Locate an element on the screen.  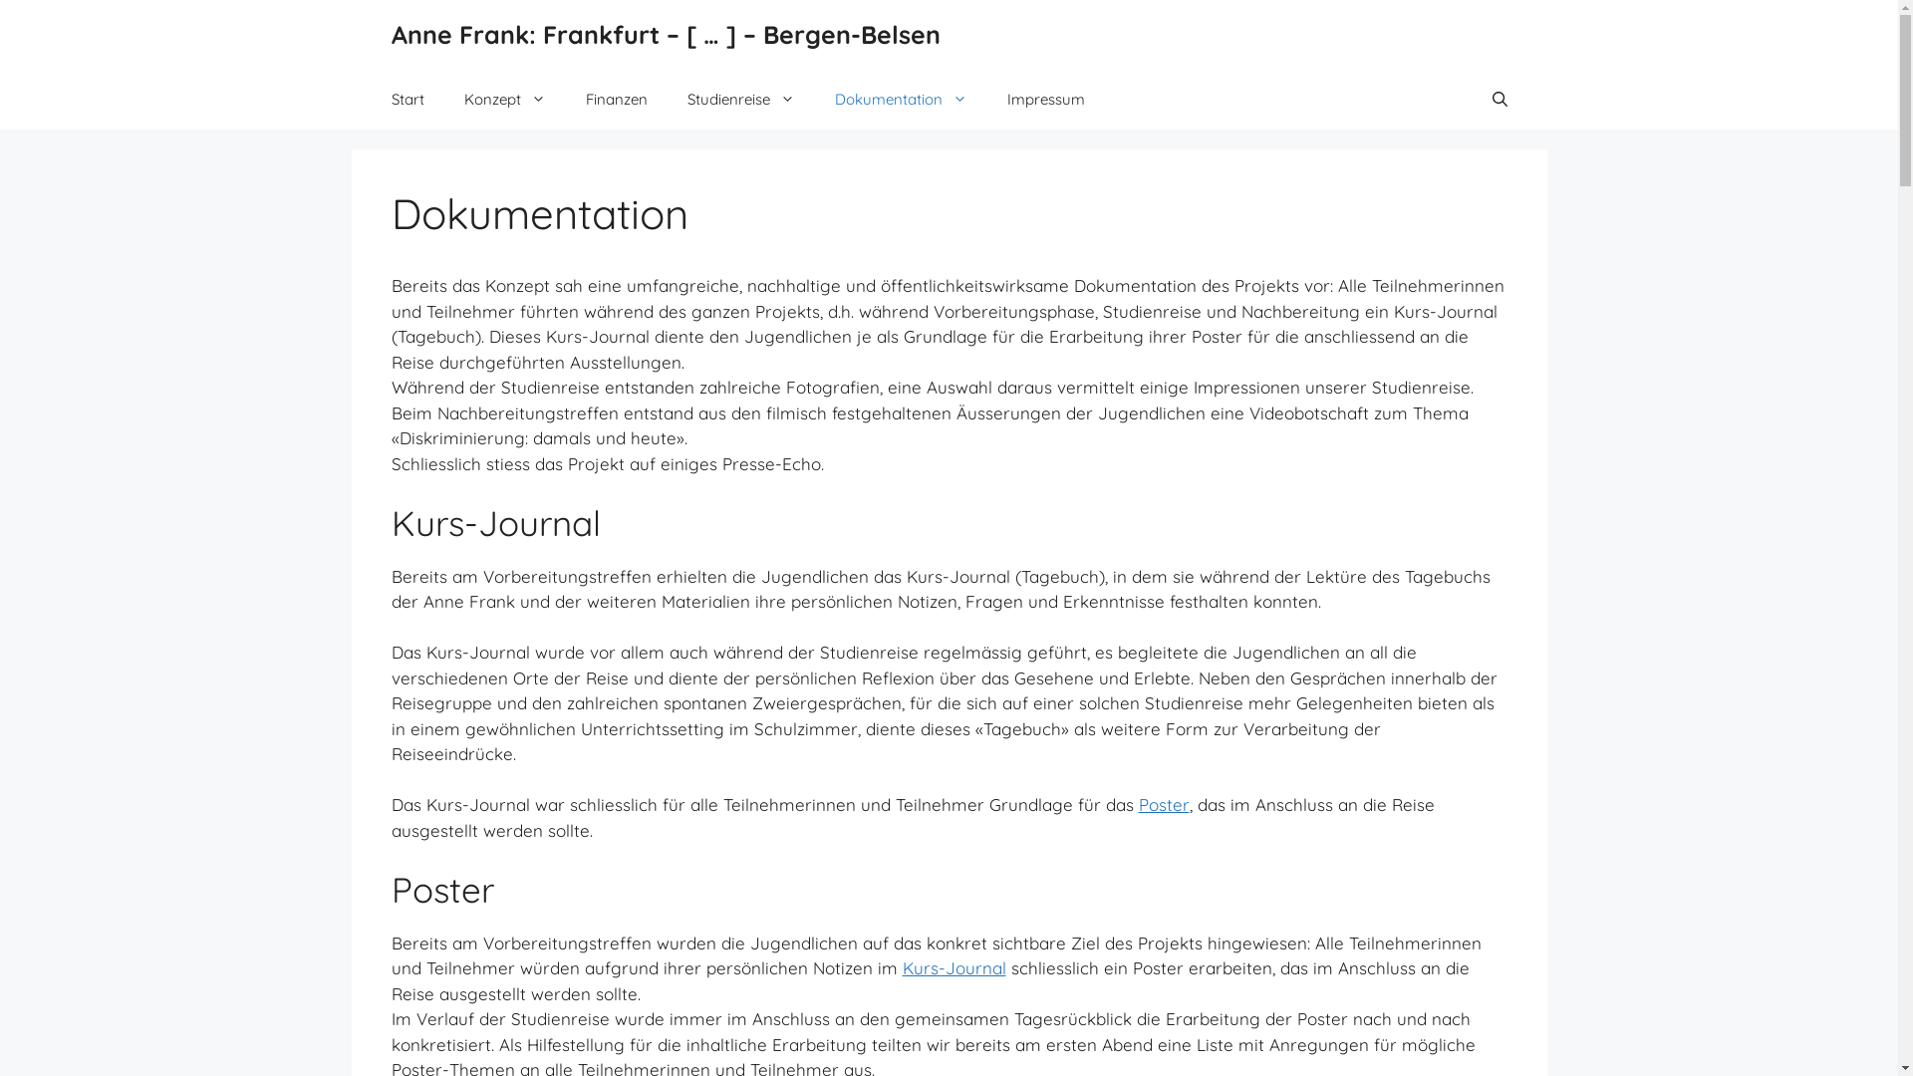
Start is located at coordinates (407, 100).